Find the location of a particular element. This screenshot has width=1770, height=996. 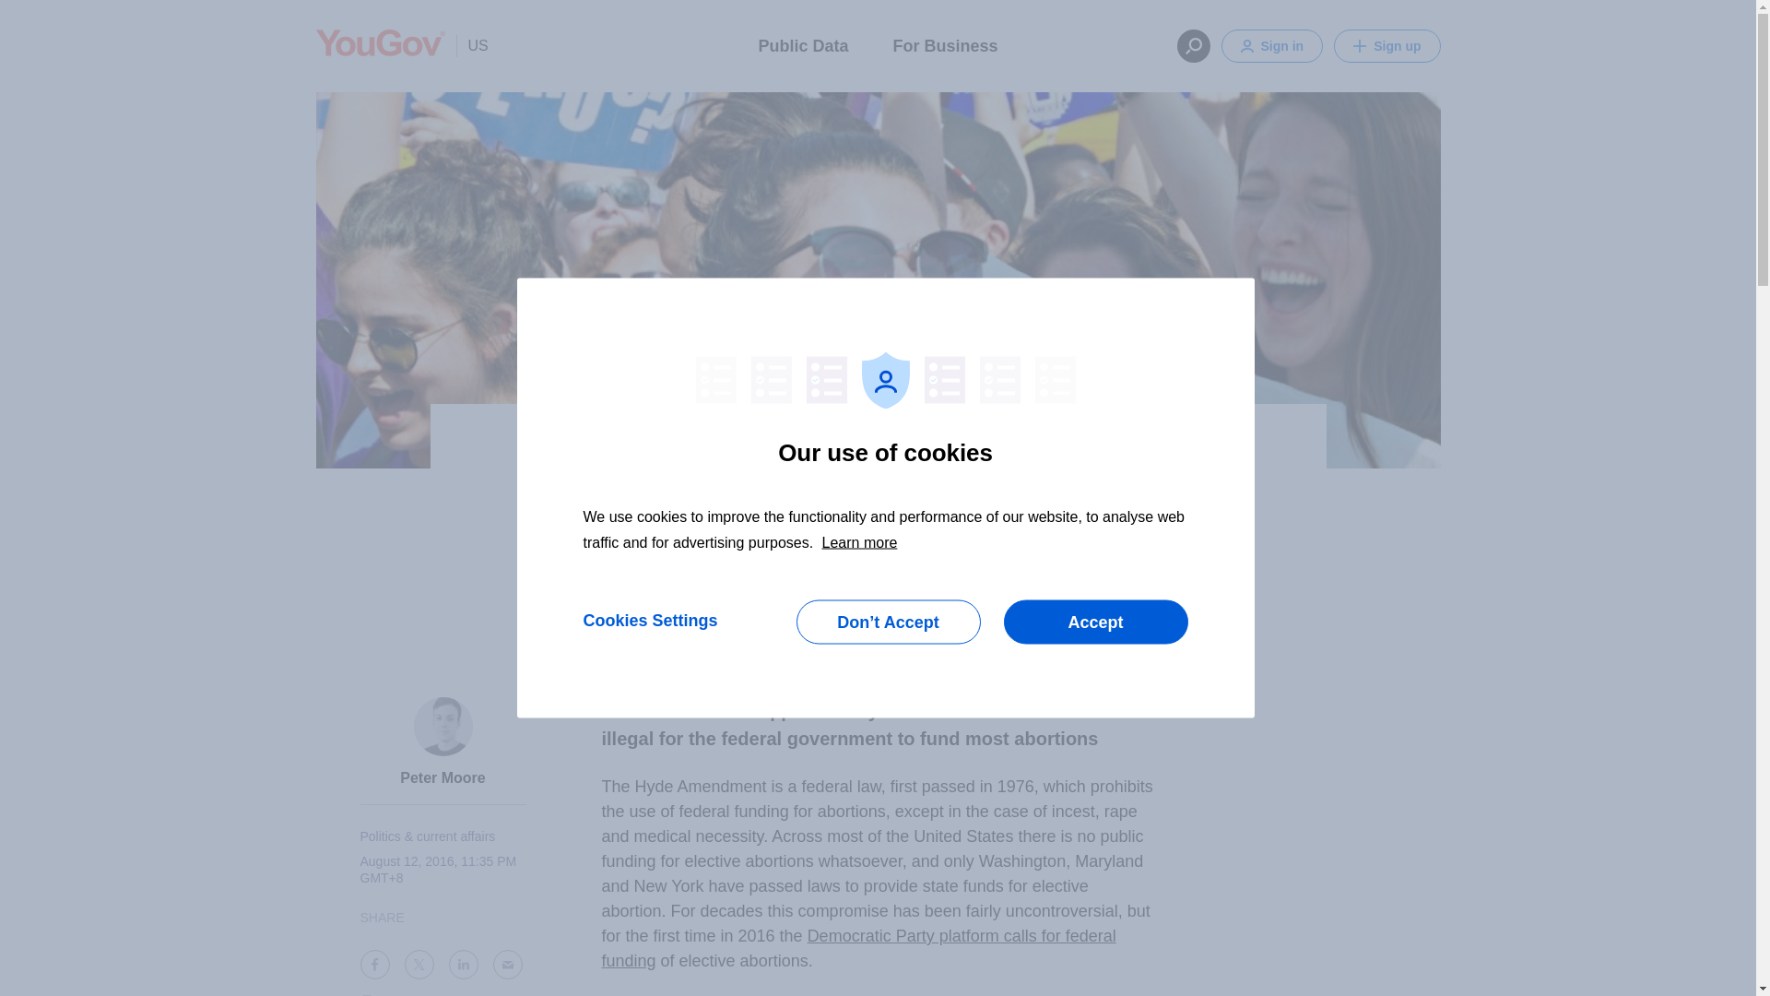

Sign up is located at coordinates (1386, 46).